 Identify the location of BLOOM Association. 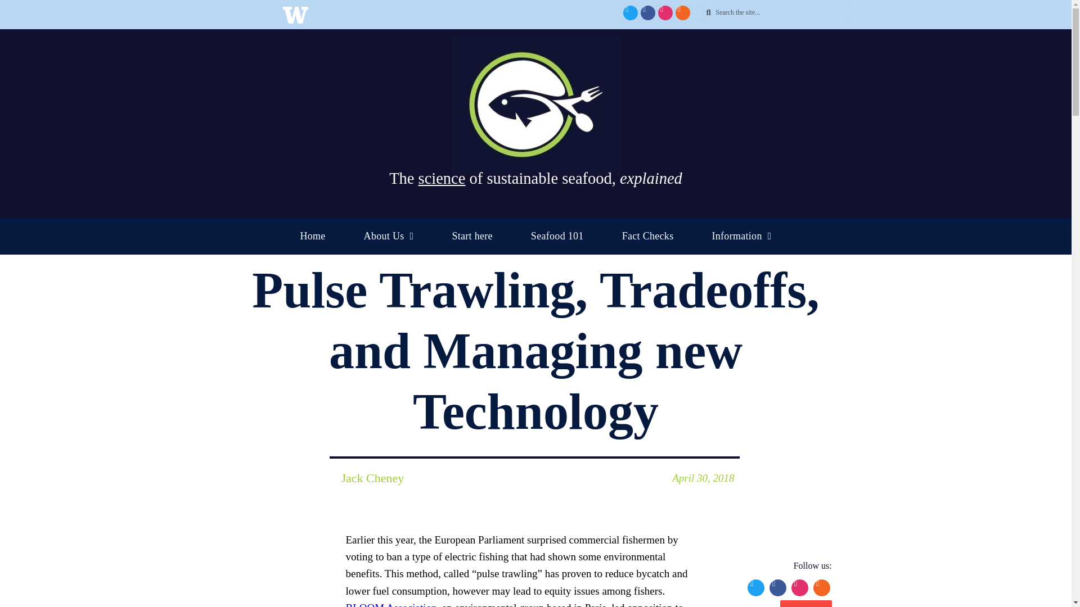
(390, 605).